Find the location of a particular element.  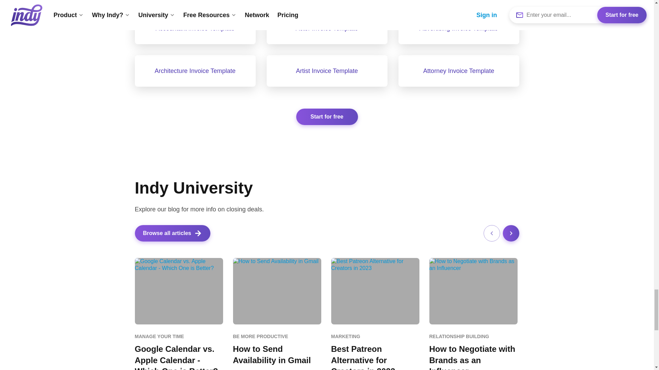

MANAGE YOUR TIME is located at coordinates (178, 336).